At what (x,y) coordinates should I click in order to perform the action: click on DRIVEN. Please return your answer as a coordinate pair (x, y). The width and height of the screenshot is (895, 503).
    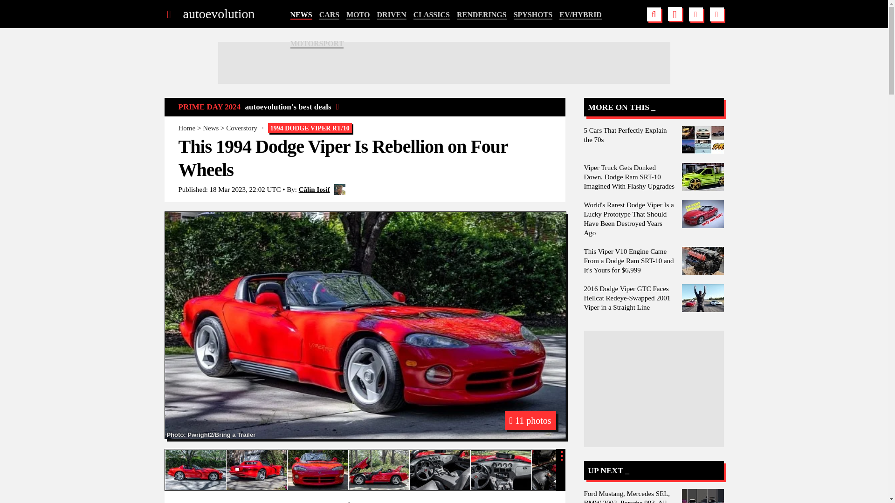
    Looking at the image, I should click on (392, 15).